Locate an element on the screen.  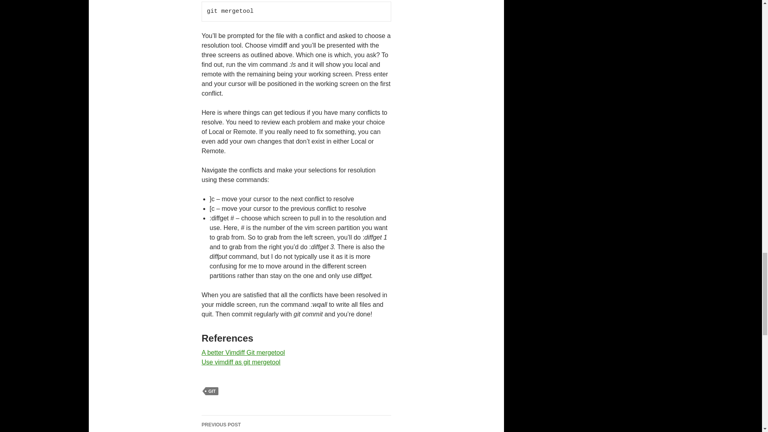
GIT is located at coordinates (212, 391).